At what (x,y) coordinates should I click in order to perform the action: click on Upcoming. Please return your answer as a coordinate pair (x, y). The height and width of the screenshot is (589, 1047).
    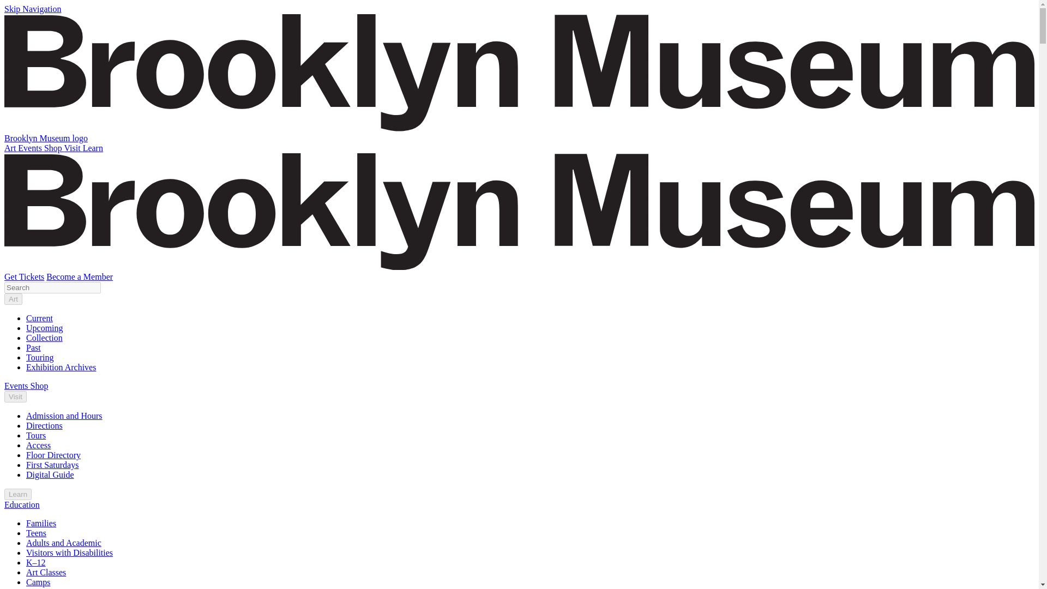
    Looking at the image, I should click on (45, 328).